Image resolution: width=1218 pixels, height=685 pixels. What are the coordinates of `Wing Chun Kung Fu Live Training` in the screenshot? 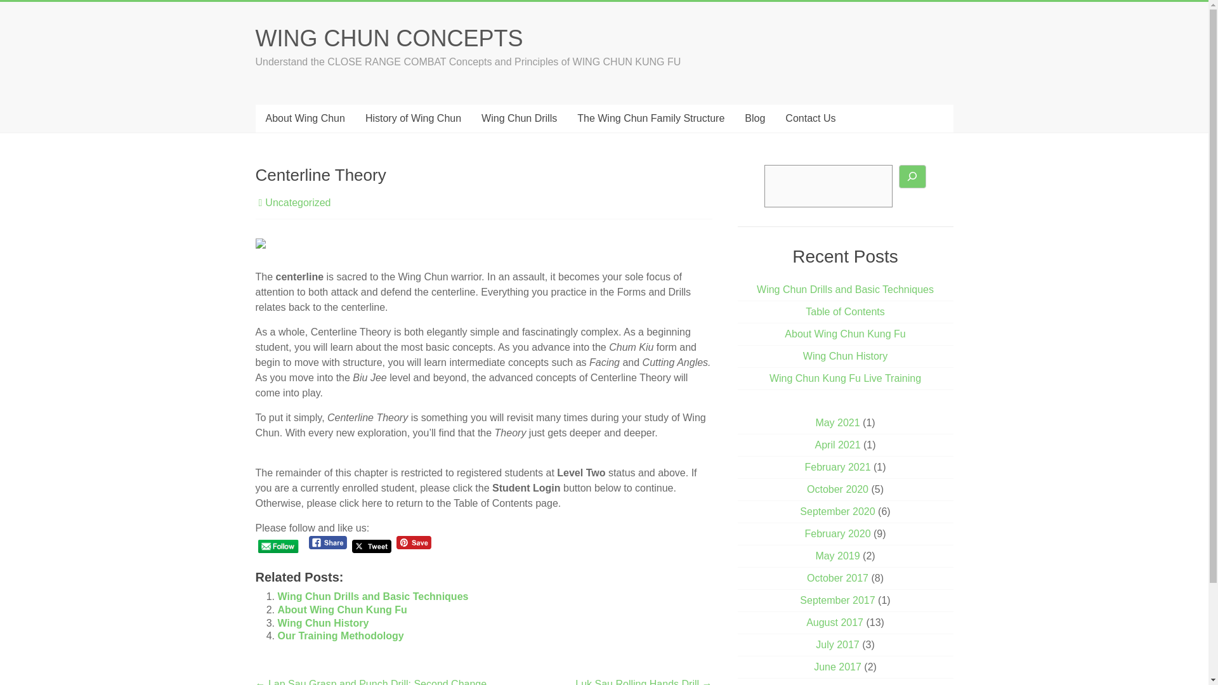 It's located at (845, 378).